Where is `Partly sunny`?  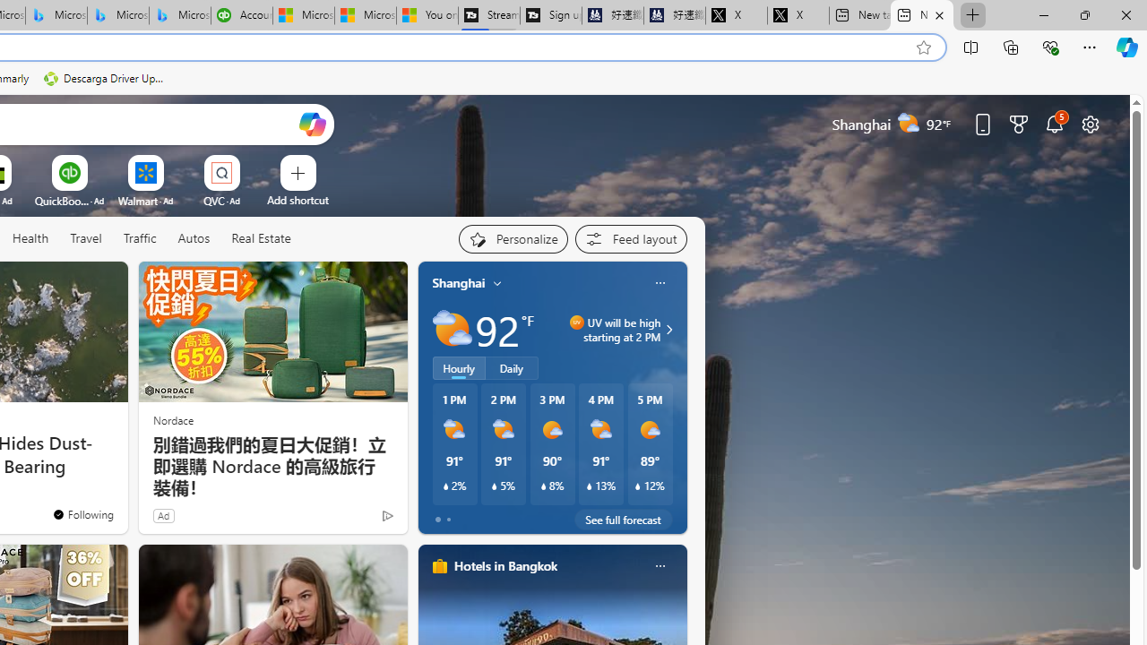
Partly sunny is located at coordinates (452, 330).